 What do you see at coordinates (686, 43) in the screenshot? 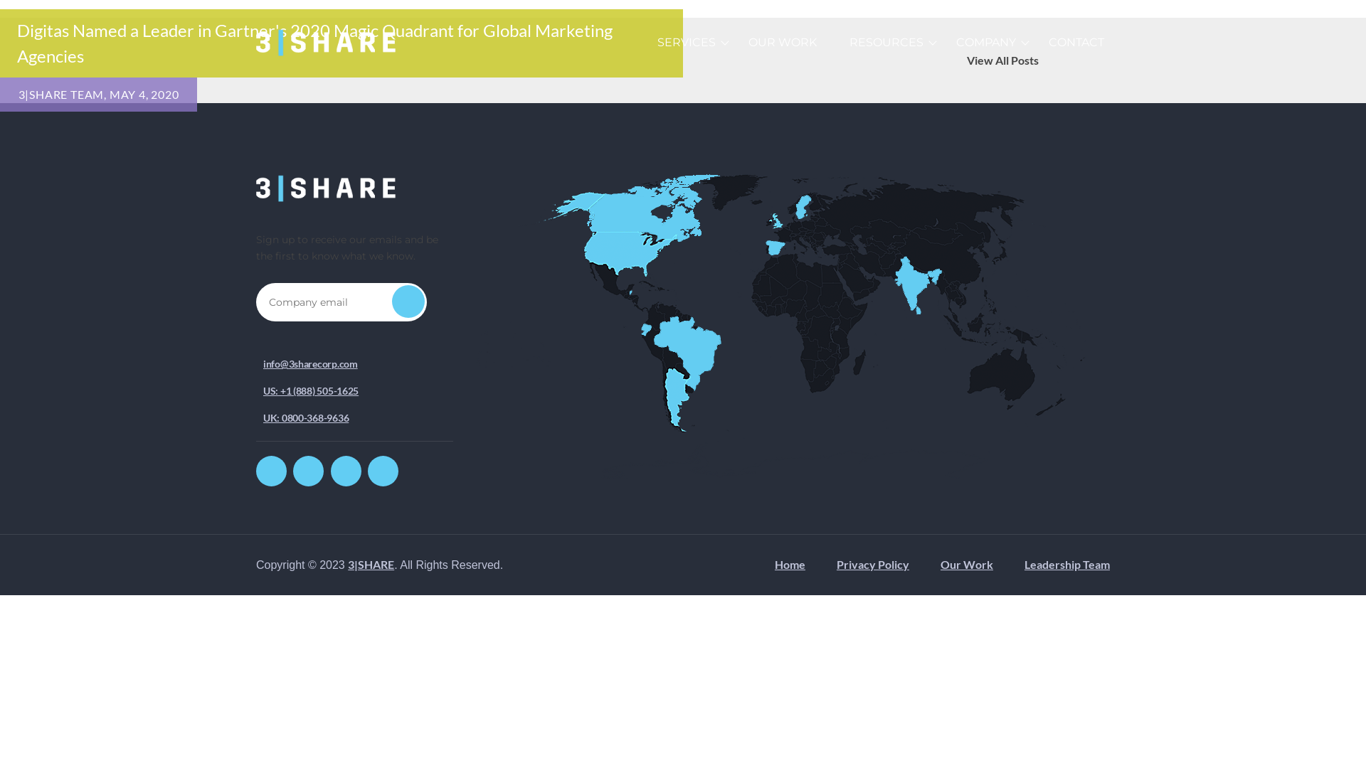
I see `SERVICES` at bounding box center [686, 43].